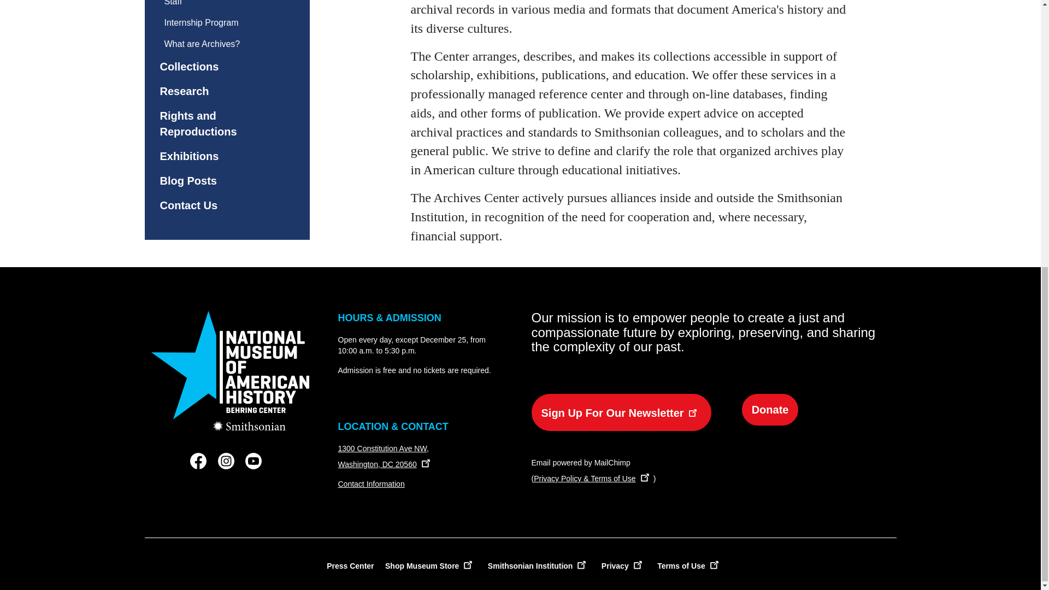  Describe the element at coordinates (217, 91) in the screenshot. I see `Research` at that location.